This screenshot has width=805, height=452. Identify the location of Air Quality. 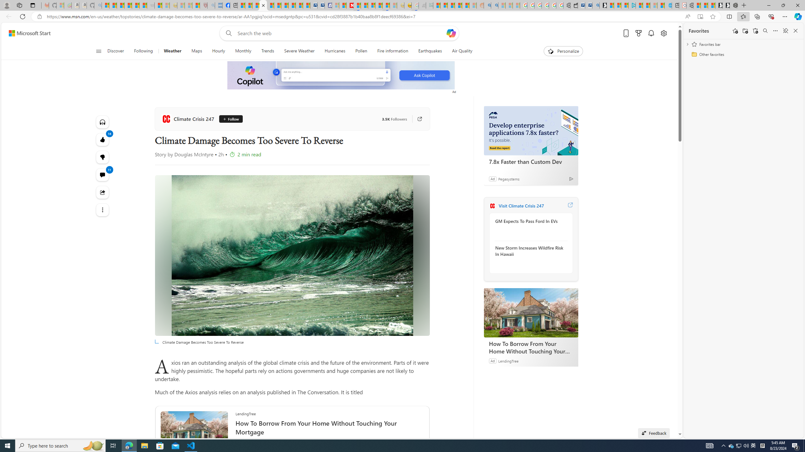
(462, 51).